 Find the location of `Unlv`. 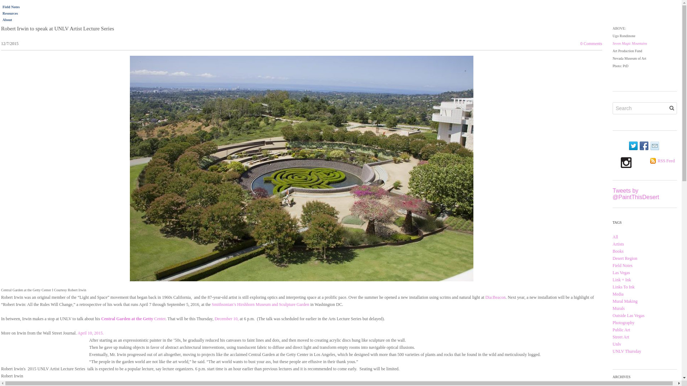

Unlv is located at coordinates (617, 344).